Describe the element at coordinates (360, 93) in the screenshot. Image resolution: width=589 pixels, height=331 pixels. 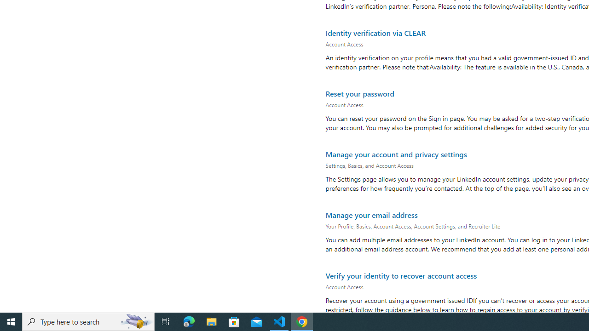
I see `Reset your password` at that location.